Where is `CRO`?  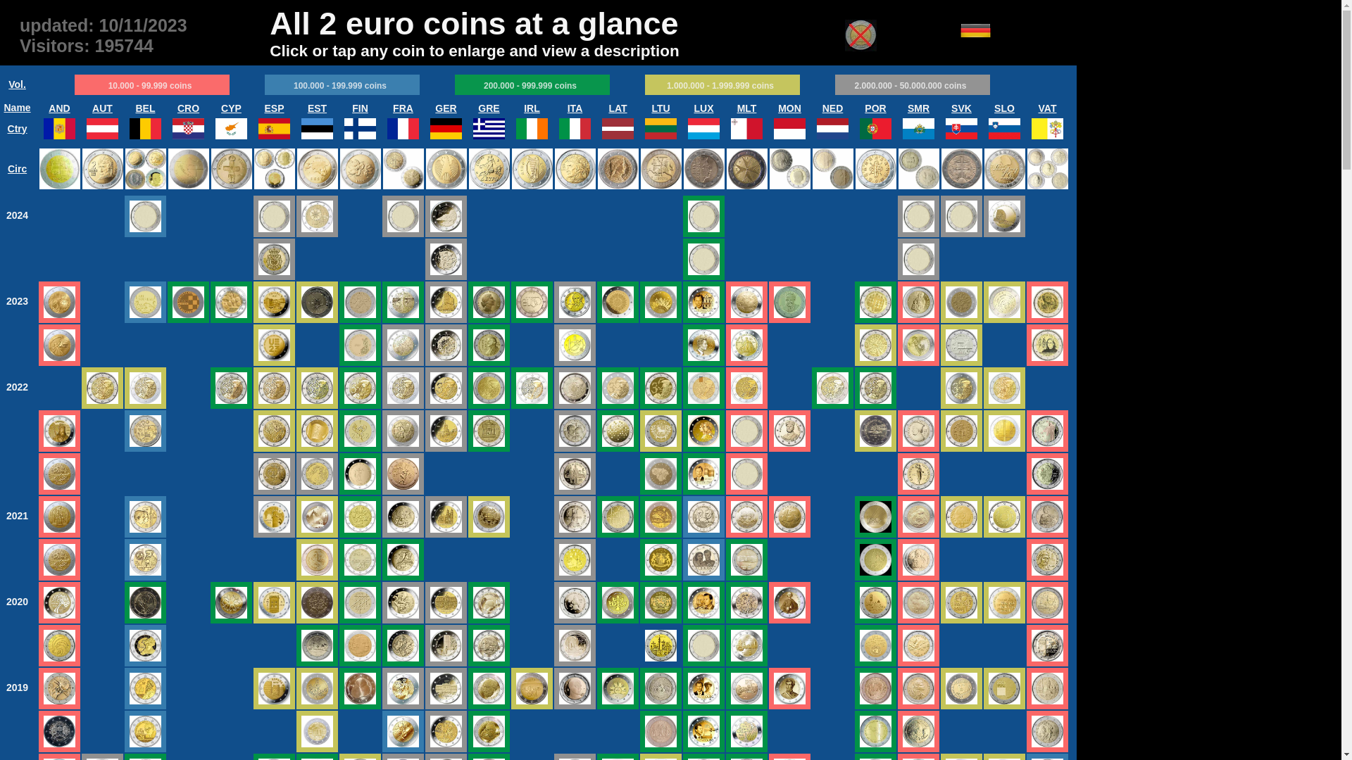 CRO is located at coordinates (189, 108).